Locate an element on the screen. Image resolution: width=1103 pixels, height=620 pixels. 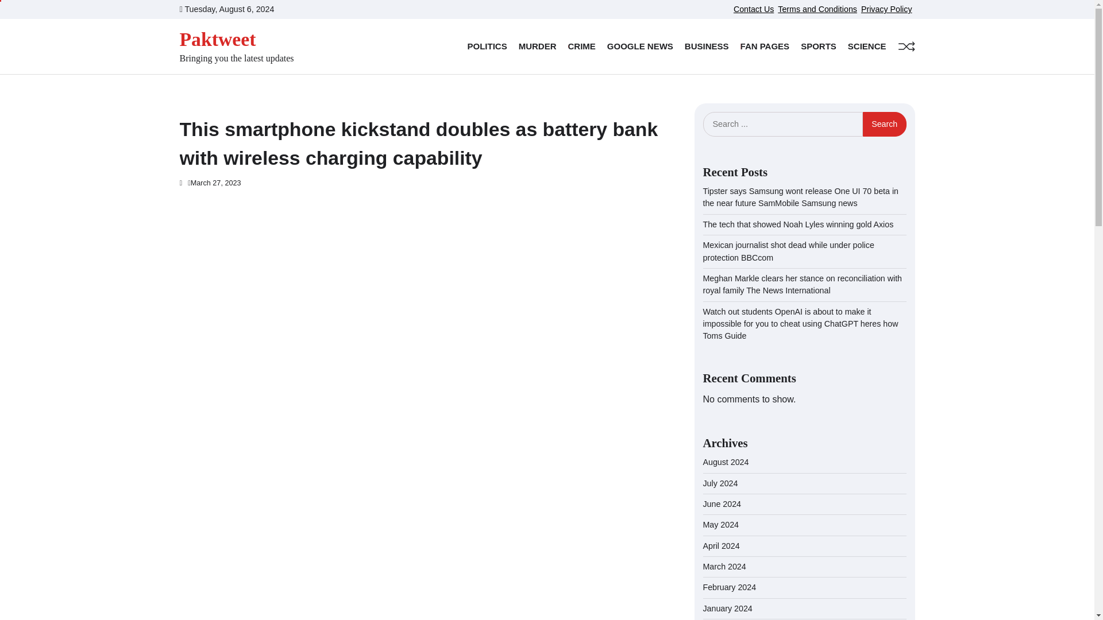
SCIENCE is located at coordinates (867, 46).